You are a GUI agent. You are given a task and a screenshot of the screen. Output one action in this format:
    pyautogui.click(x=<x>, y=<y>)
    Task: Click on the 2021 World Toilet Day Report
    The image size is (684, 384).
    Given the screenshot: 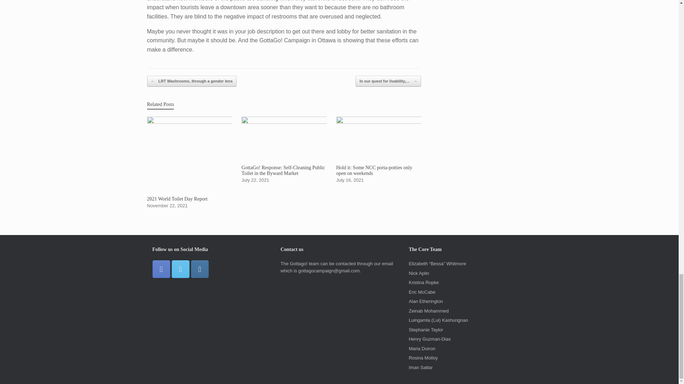 What is the action you would take?
    pyautogui.click(x=189, y=162)
    